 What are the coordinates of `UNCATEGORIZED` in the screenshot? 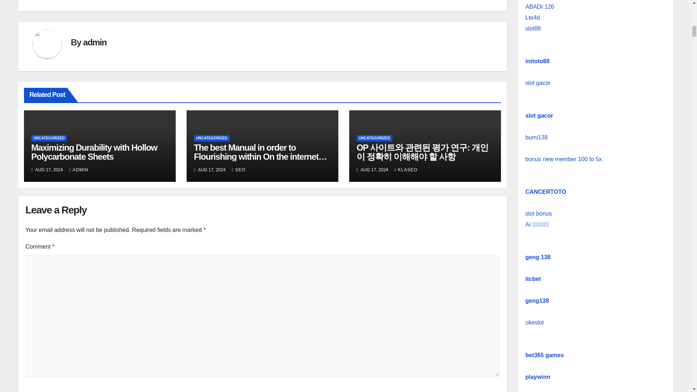 It's located at (211, 138).